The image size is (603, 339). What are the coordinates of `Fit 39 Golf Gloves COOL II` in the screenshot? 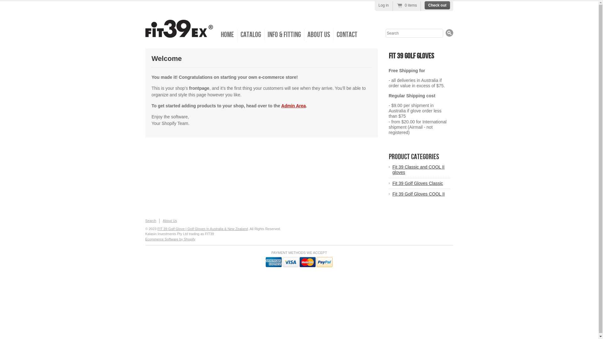 It's located at (421, 194).